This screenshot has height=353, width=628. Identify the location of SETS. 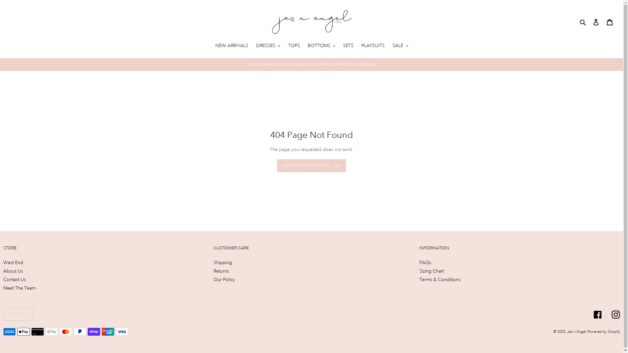
(348, 46).